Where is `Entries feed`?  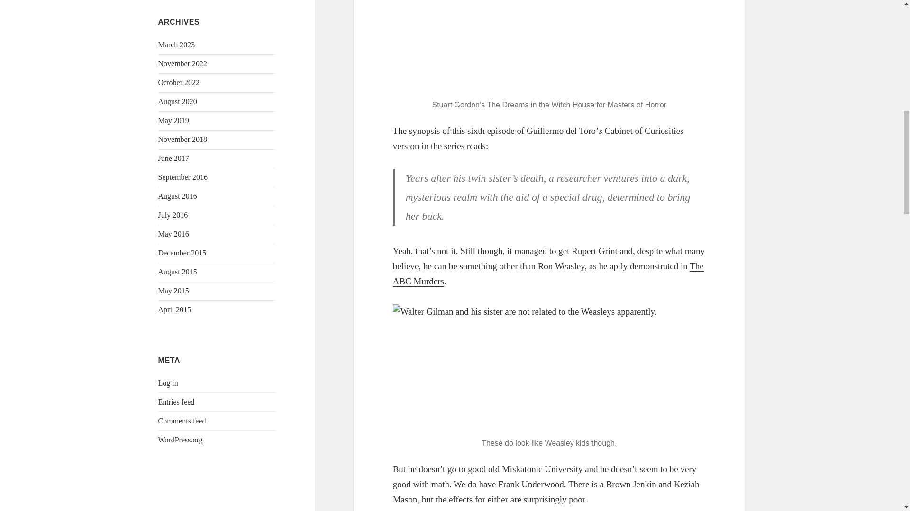
Entries feed is located at coordinates (176, 402).